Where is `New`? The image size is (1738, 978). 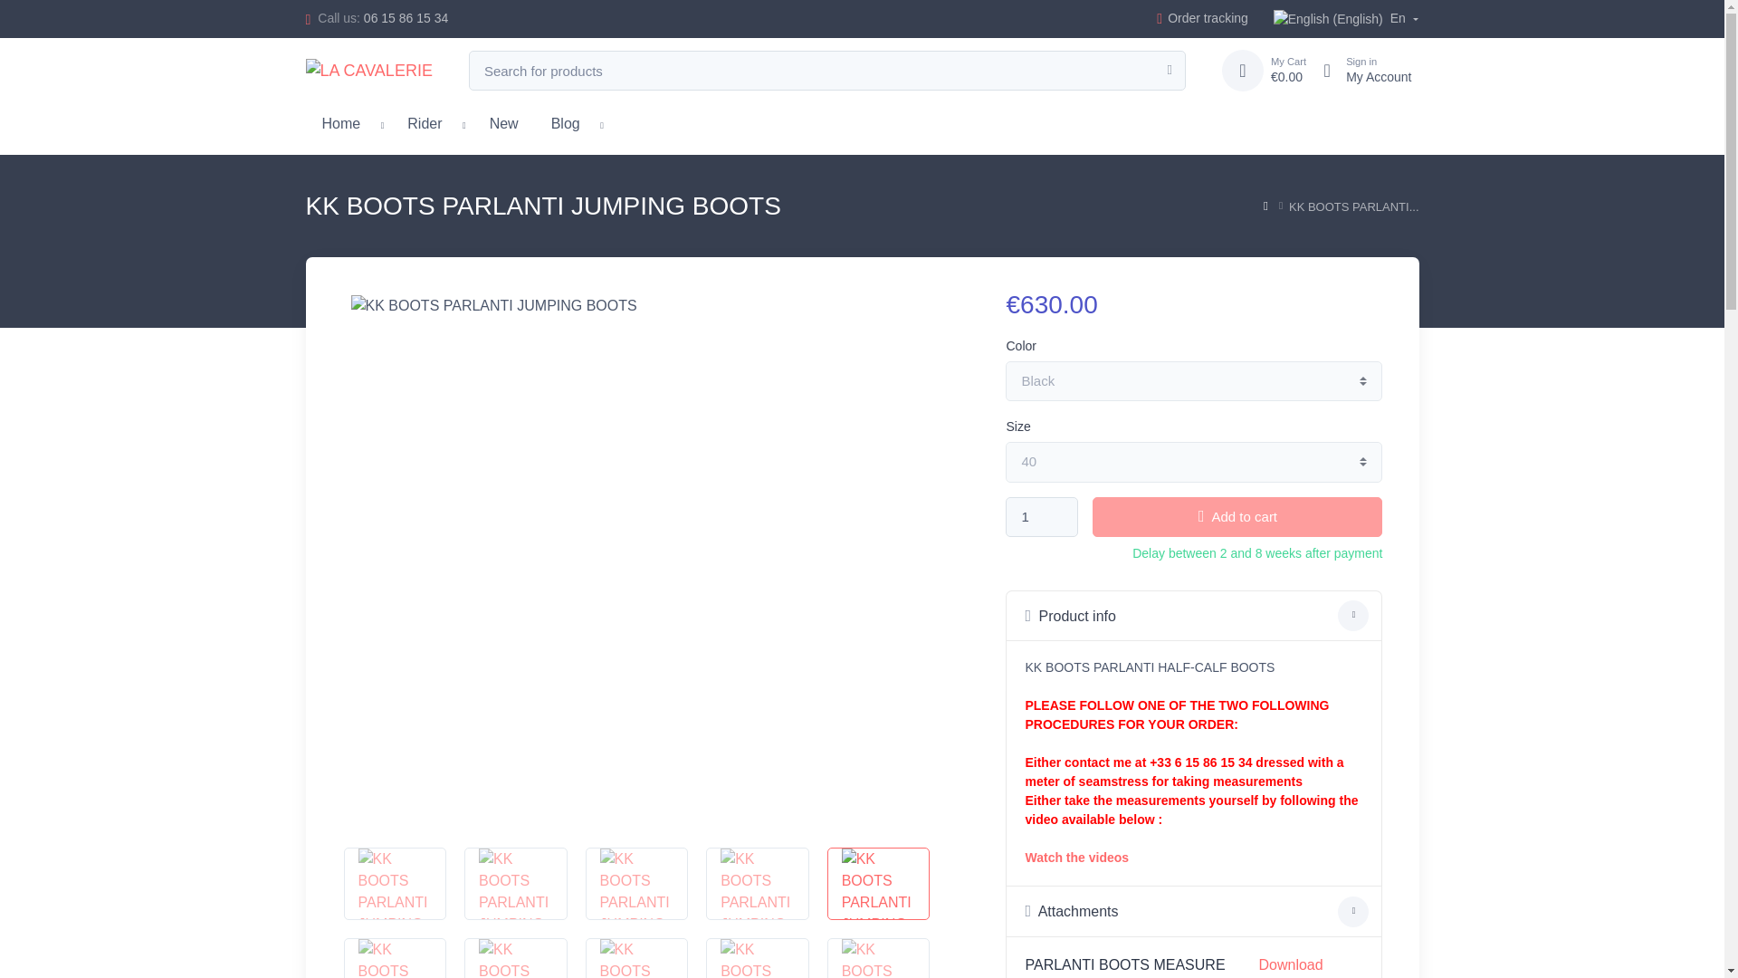
New is located at coordinates (1202, 18).